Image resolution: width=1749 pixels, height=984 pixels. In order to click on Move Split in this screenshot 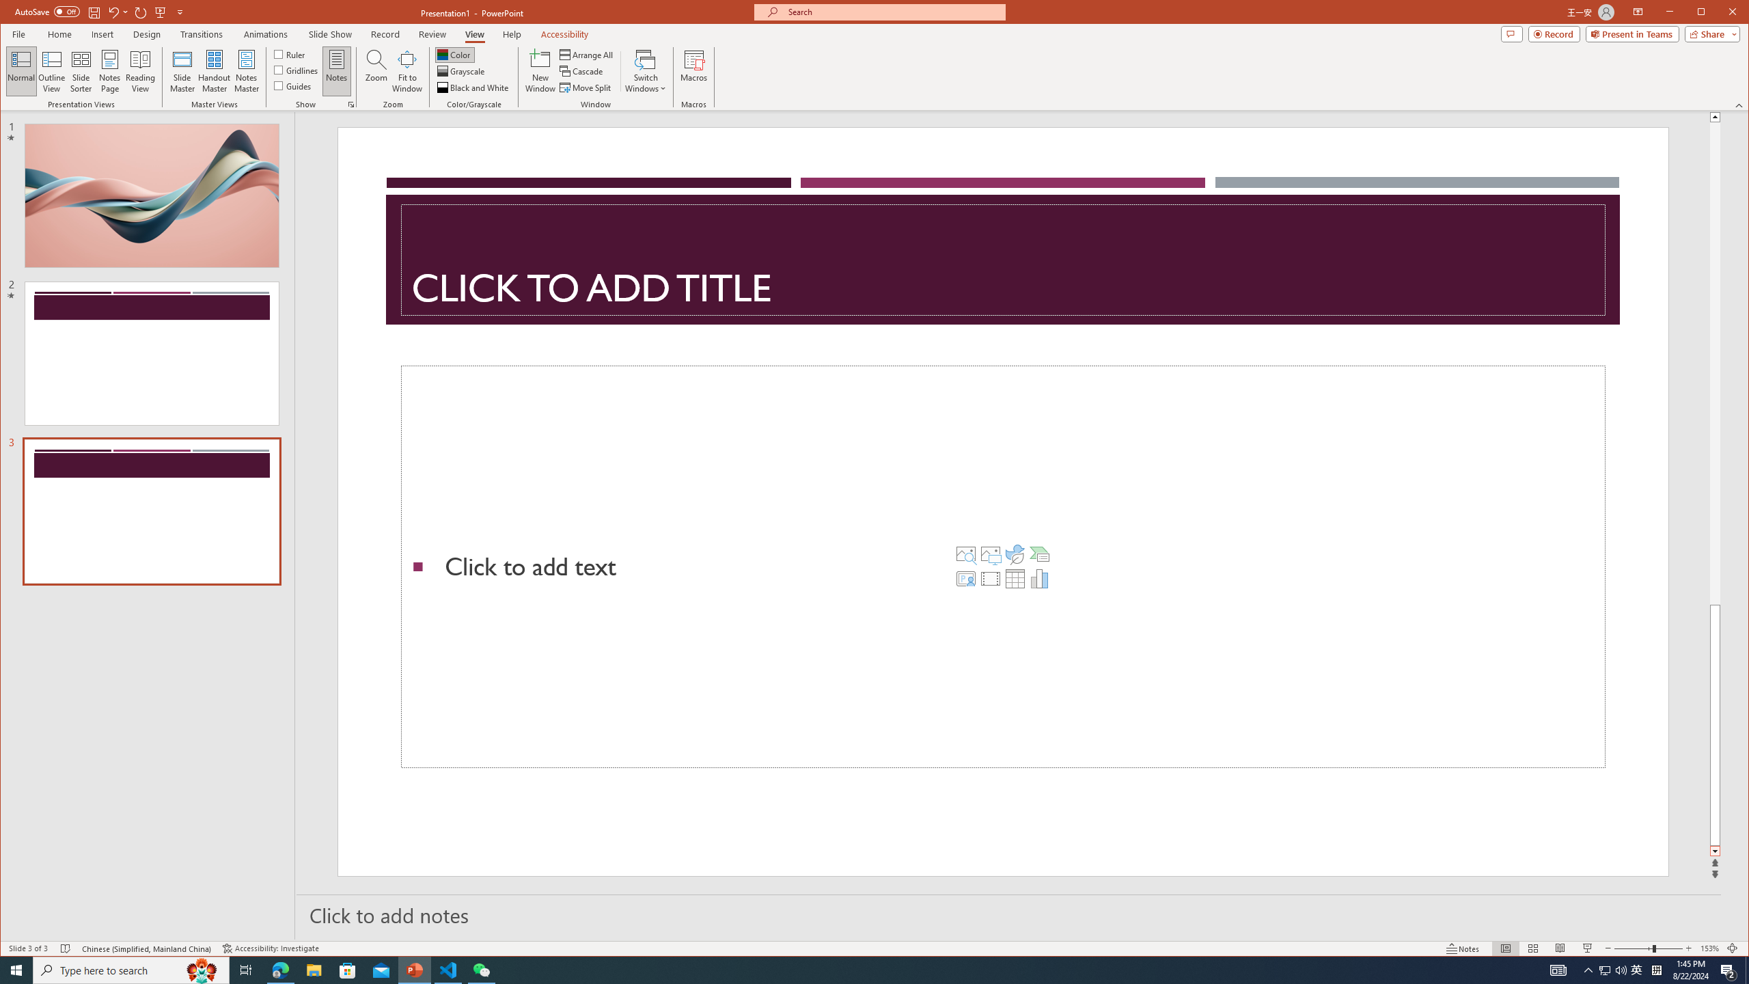, I will do `click(586, 87)`.